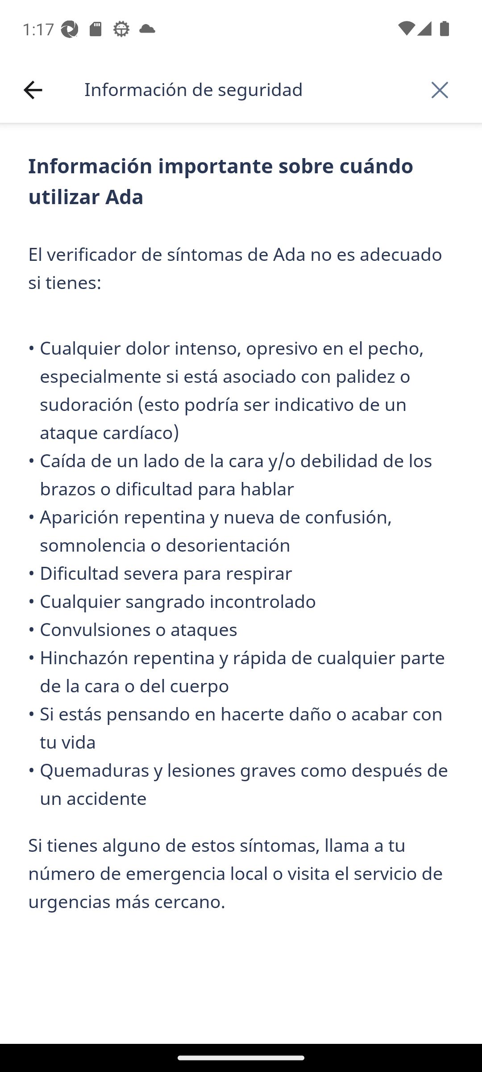  What do you see at coordinates (440, 90) in the screenshot?
I see `Back, Close the safety information screen` at bounding box center [440, 90].